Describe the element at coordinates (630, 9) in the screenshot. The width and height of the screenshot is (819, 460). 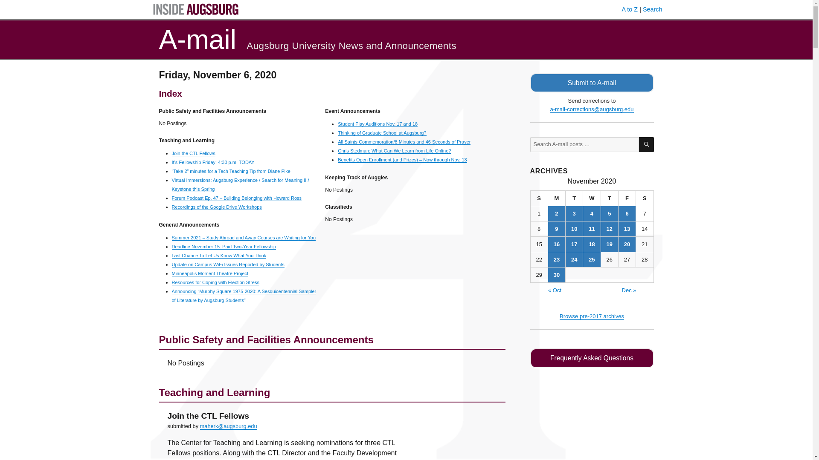
I see `A to Z` at that location.